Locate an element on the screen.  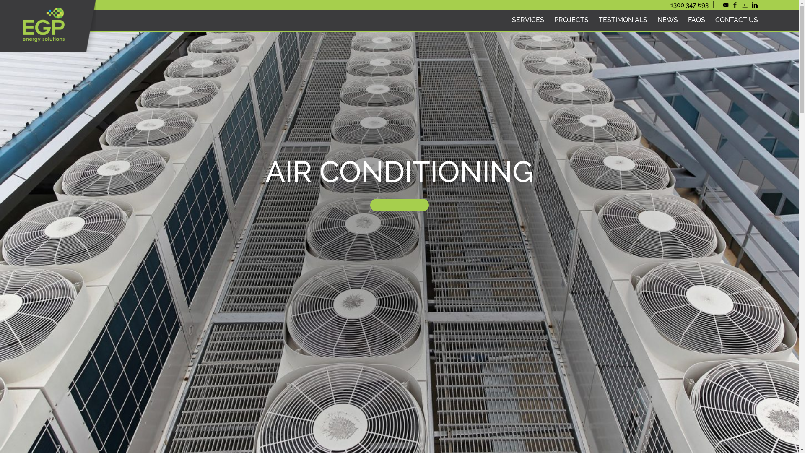
TESTIMONIALS is located at coordinates (623, 21).